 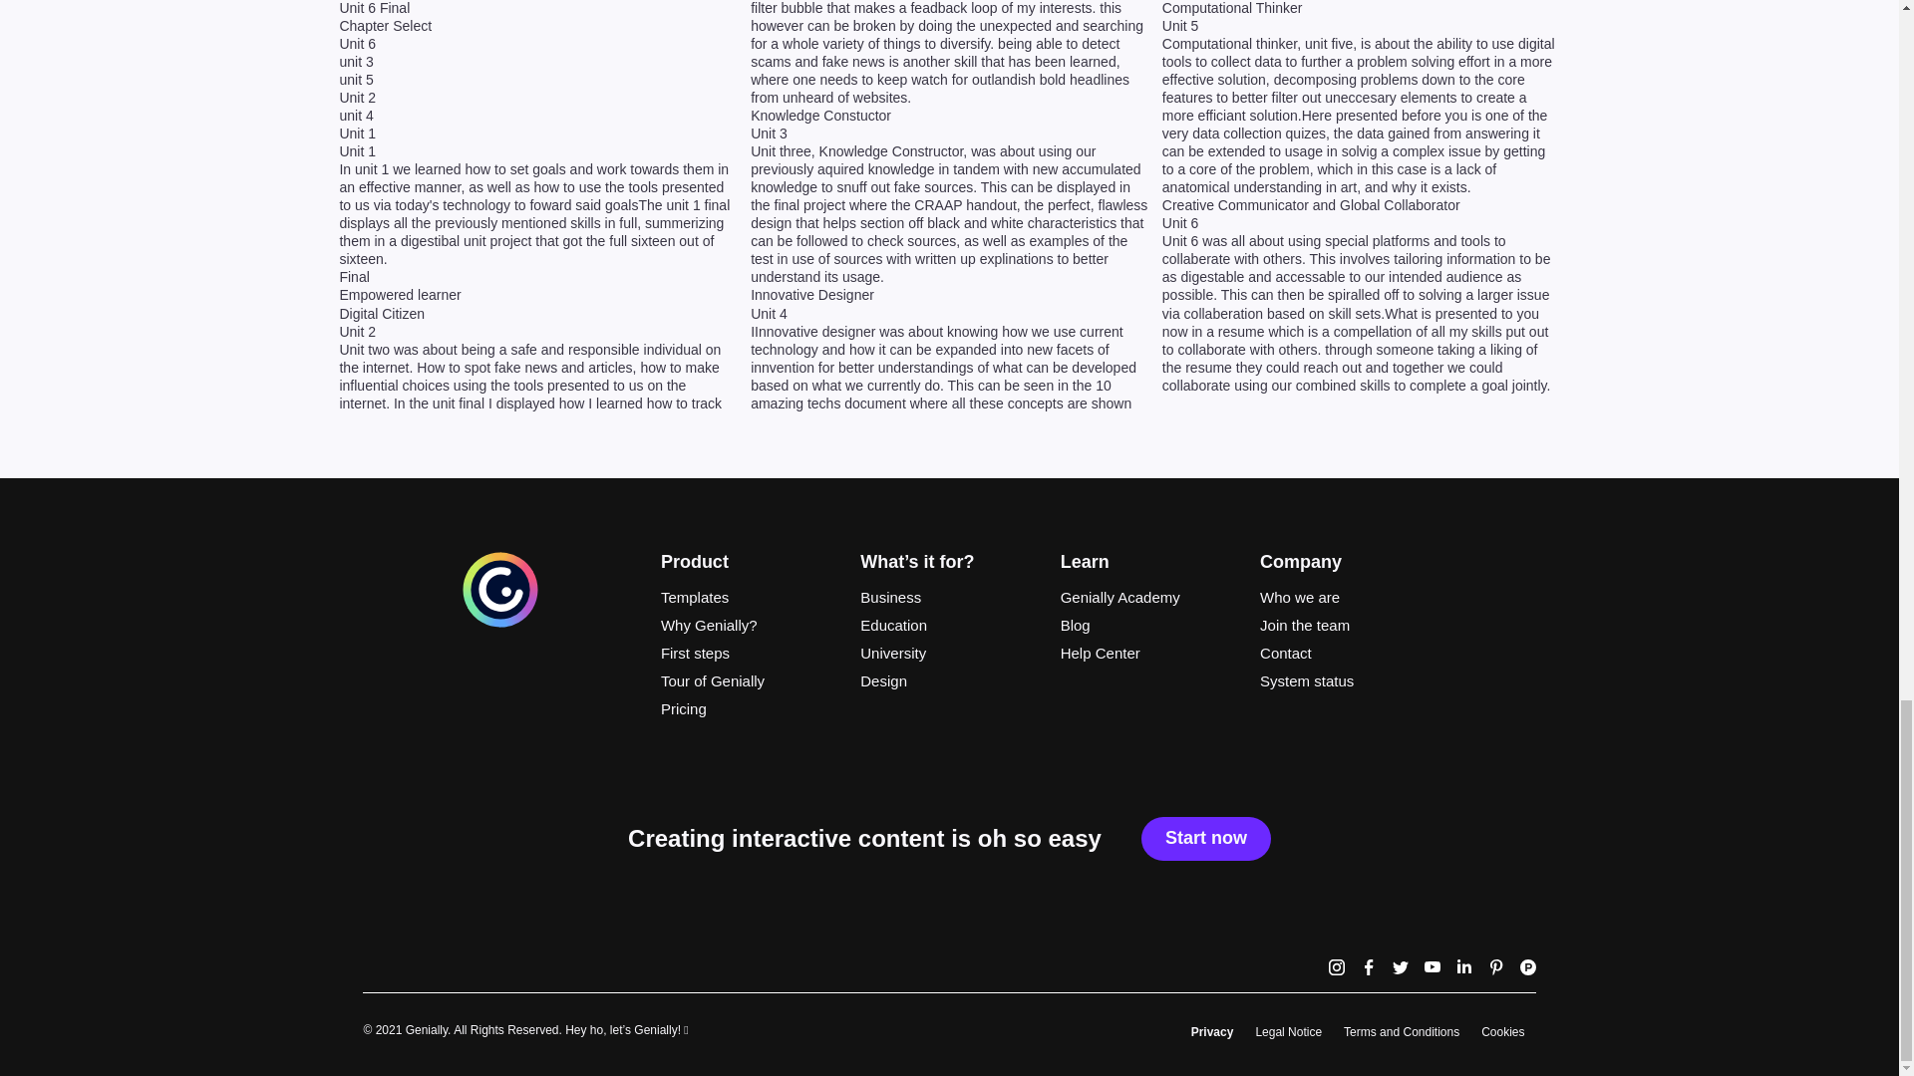 What do you see at coordinates (749, 626) in the screenshot?
I see `Why Genially?` at bounding box center [749, 626].